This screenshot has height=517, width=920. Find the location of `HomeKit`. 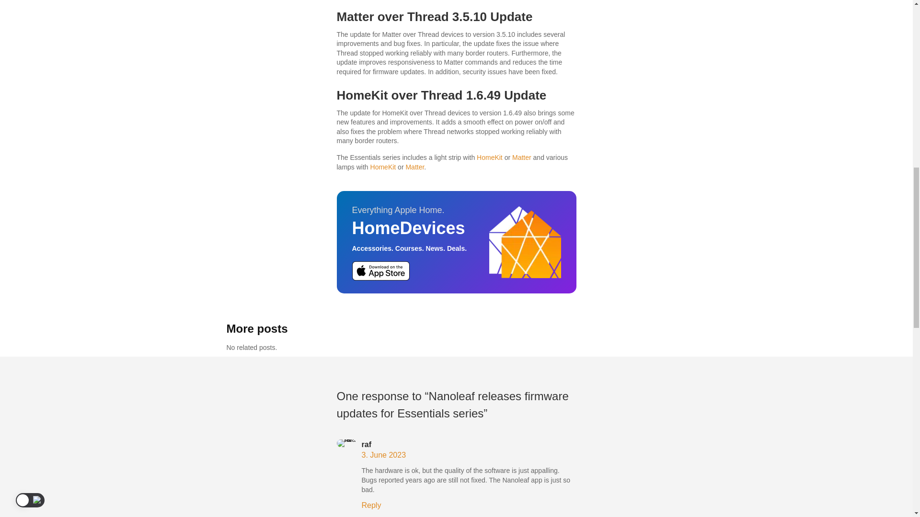

HomeKit is located at coordinates (383, 167).